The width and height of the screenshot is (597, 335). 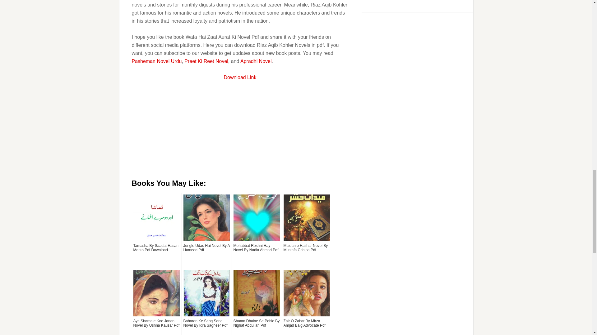 I want to click on Pasheman Novel Urdu, so click(x=157, y=61).